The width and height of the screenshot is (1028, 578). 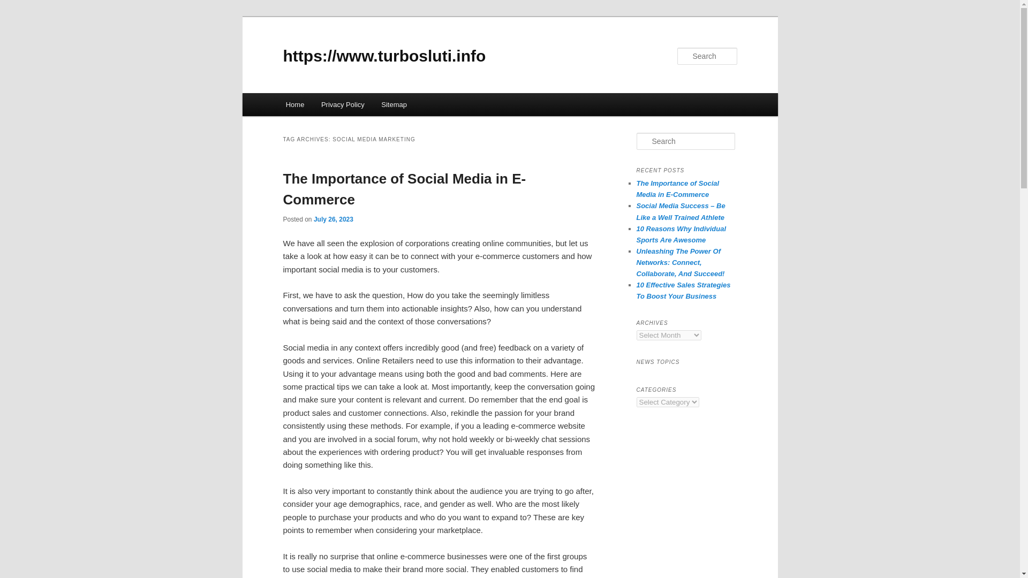 What do you see at coordinates (342, 104) in the screenshot?
I see `Privacy Policy` at bounding box center [342, 104].